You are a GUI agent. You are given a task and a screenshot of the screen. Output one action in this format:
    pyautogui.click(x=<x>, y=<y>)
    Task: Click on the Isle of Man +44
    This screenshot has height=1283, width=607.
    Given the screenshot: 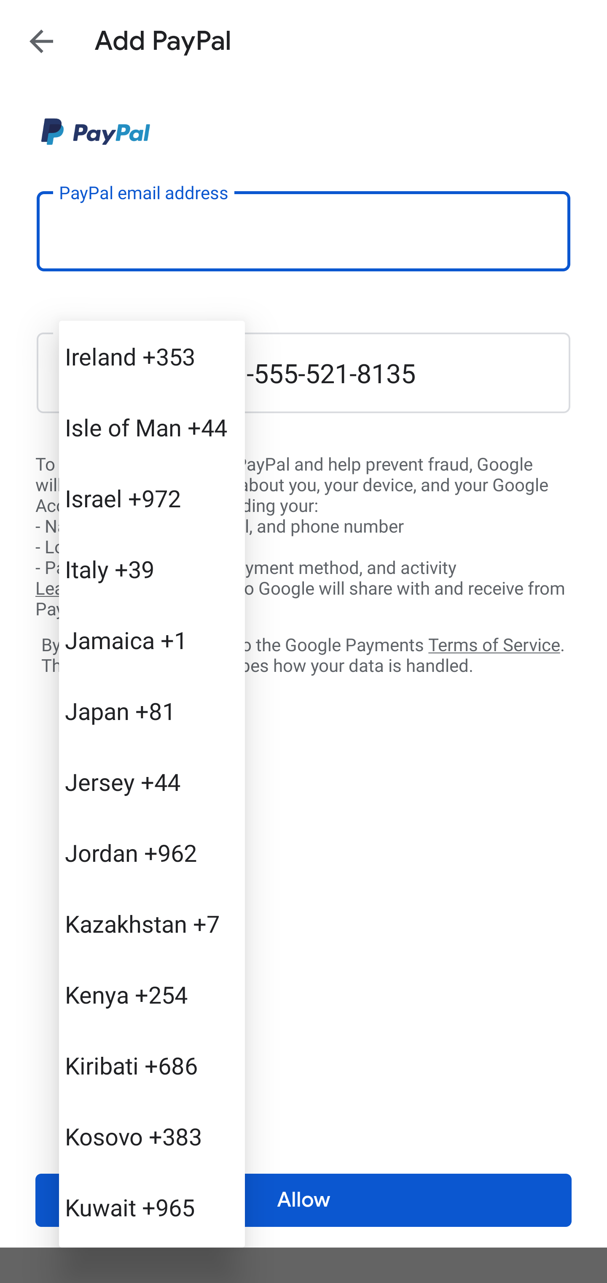 What is the action you would take?
    pyautogui.click(x=152, y=427)
    